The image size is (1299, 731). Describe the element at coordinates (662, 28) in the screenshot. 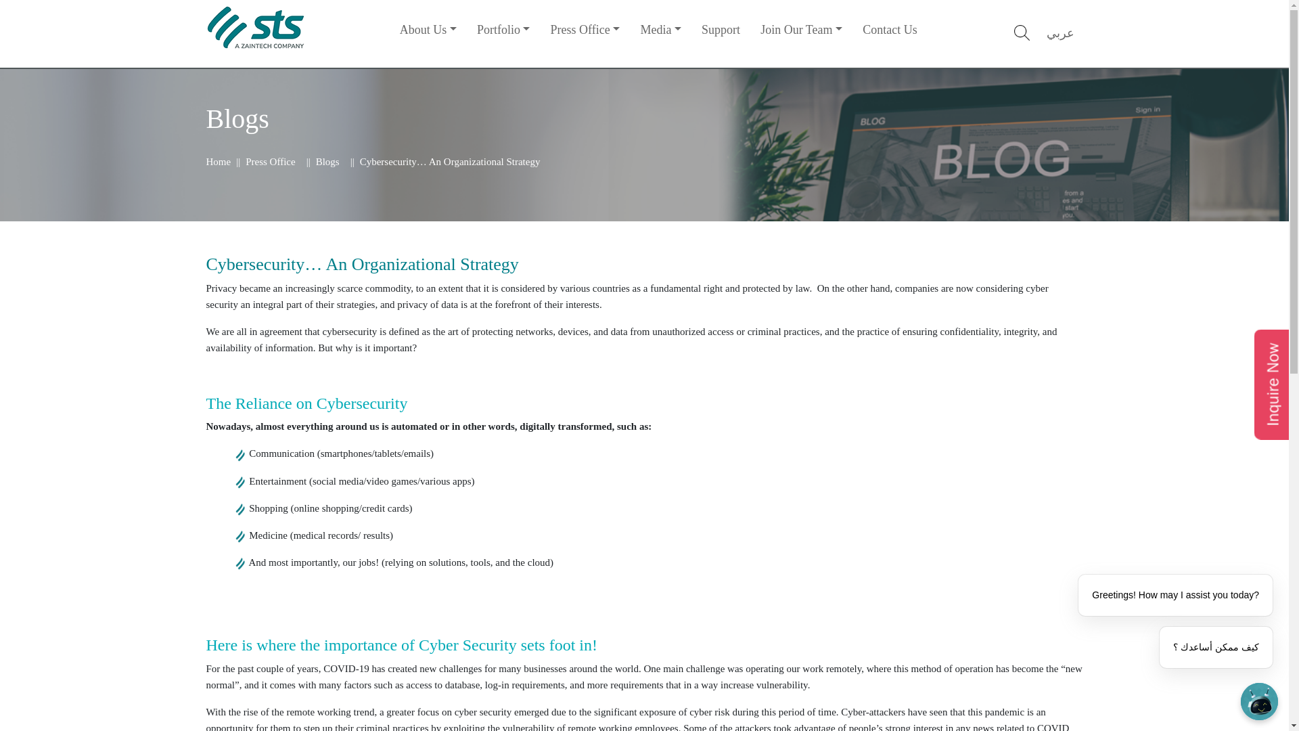

I see `Media ` at that location.